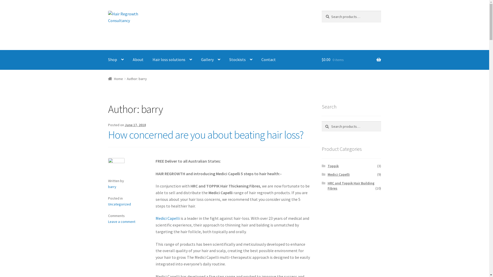 The height and width of the screenshot is (277, 493). I want to click on Toppik, so click(333, 166).